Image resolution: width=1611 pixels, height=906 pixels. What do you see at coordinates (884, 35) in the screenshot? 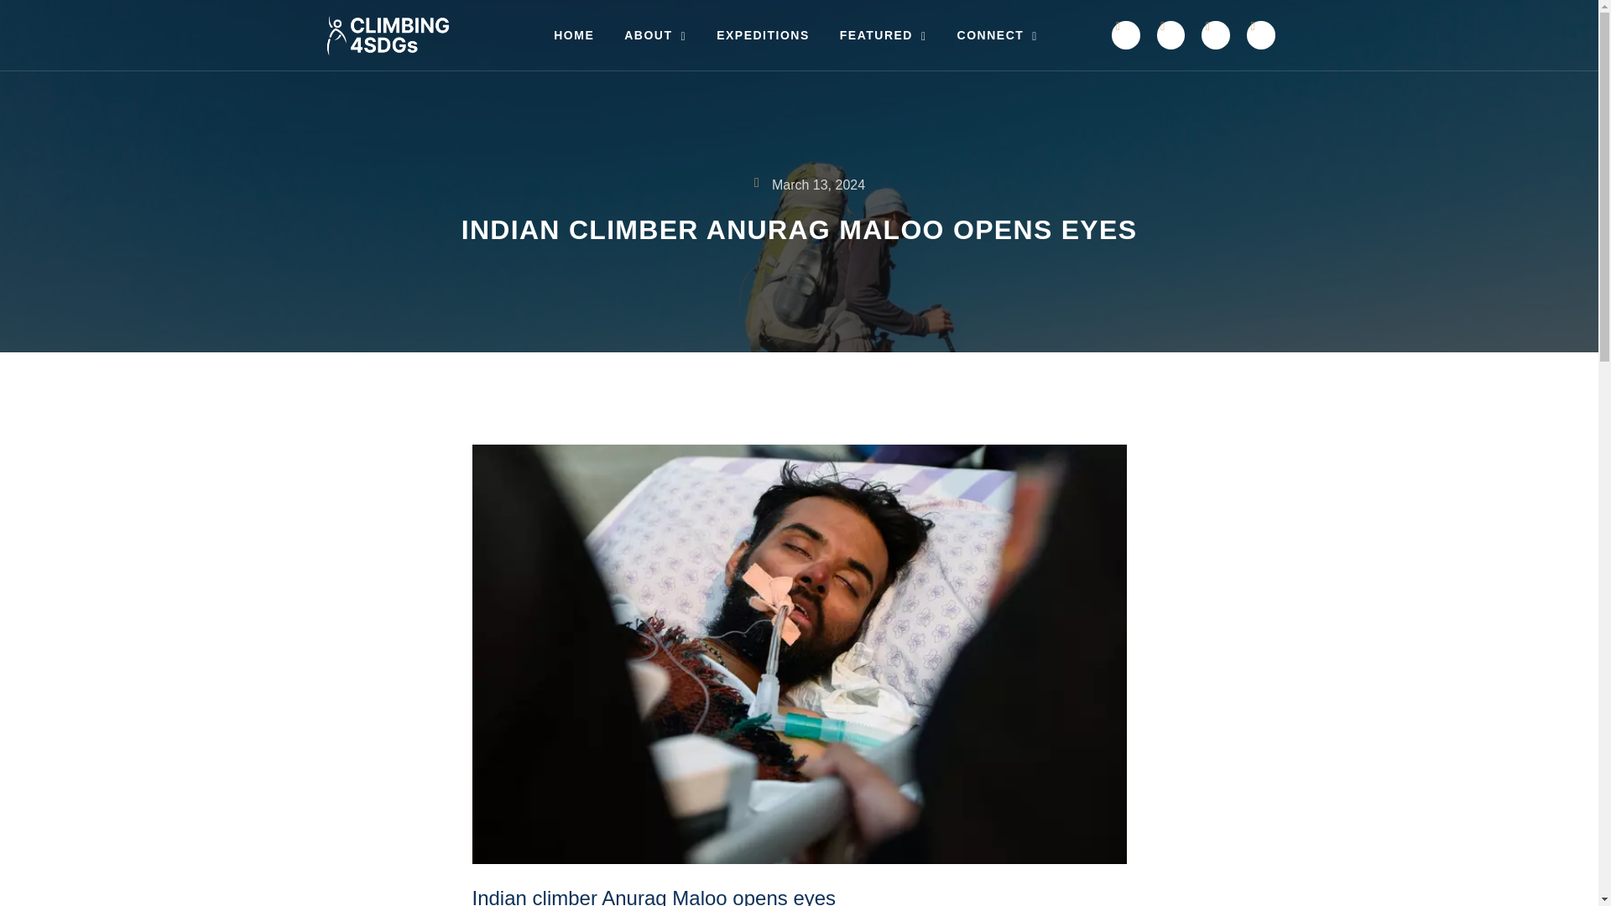
I see `FEATURED` at bounding box center [884, 35].